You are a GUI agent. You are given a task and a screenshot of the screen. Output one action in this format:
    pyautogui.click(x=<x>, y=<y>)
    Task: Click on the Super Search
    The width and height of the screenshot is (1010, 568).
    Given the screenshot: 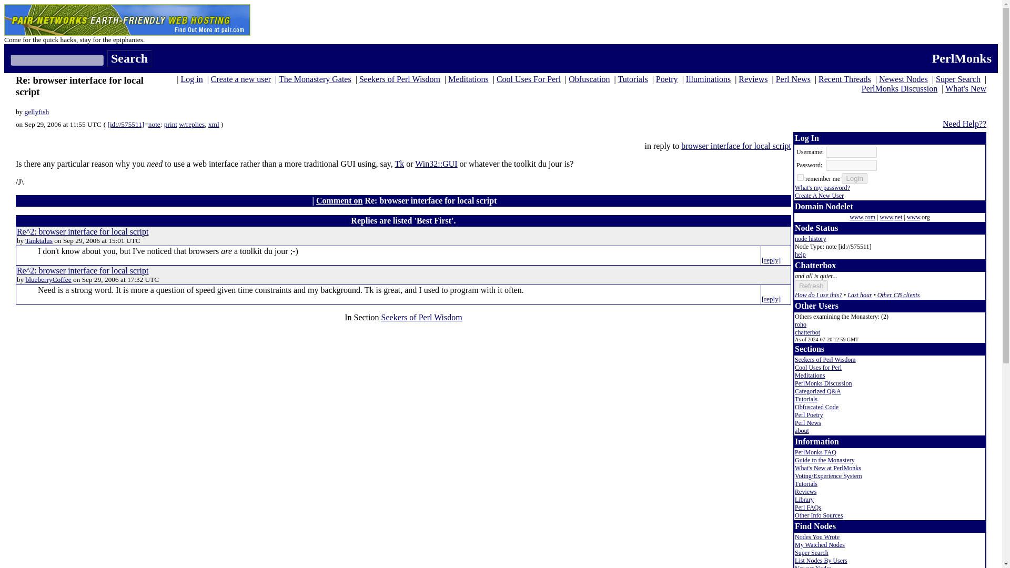 What is the action you would take?
    pyautogui.click(x=958, y=79)
    